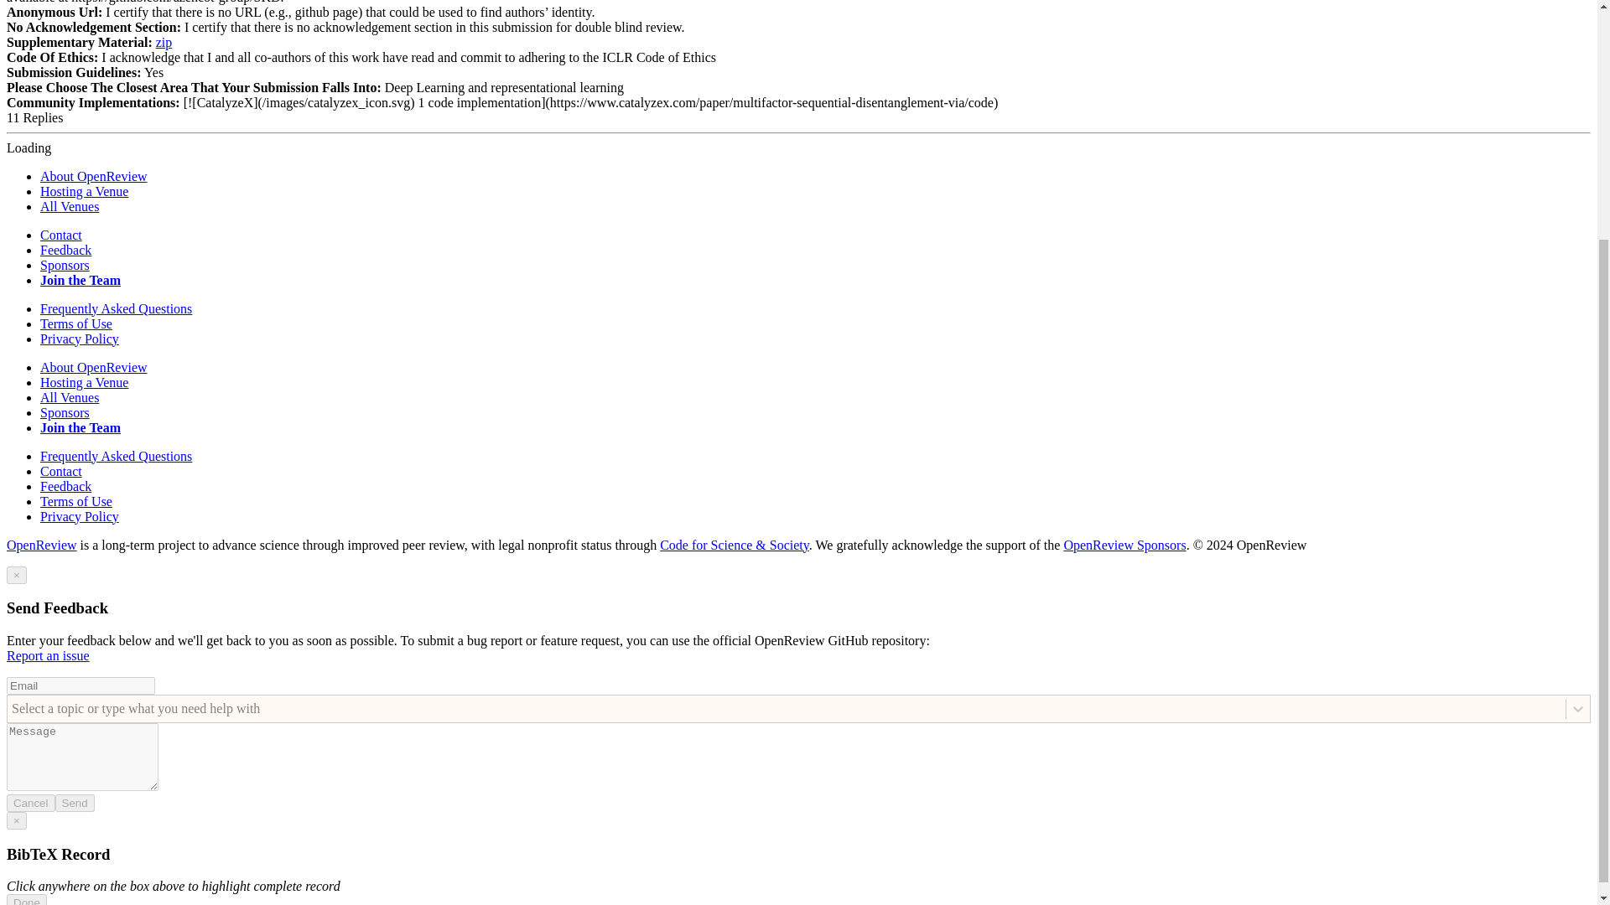 The image size is (1610, 905). I want to click on Frequently Asked Questions, so click(116, 456).